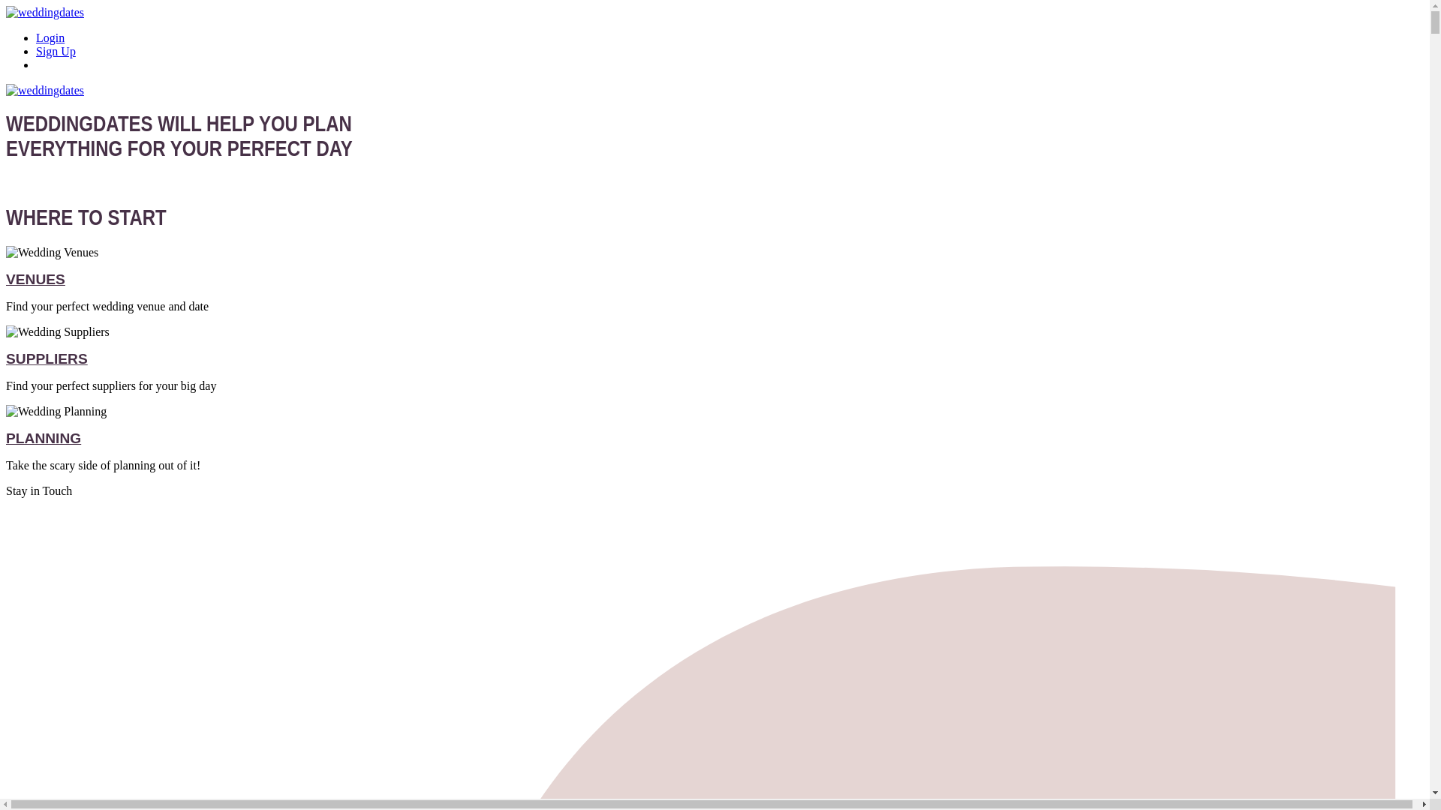 The height and width of the screenshot is (810, 1441). What do you see at coordinates (35, 279) in the screenshot?
I see `VENUES` at bounding box center [35, 279].